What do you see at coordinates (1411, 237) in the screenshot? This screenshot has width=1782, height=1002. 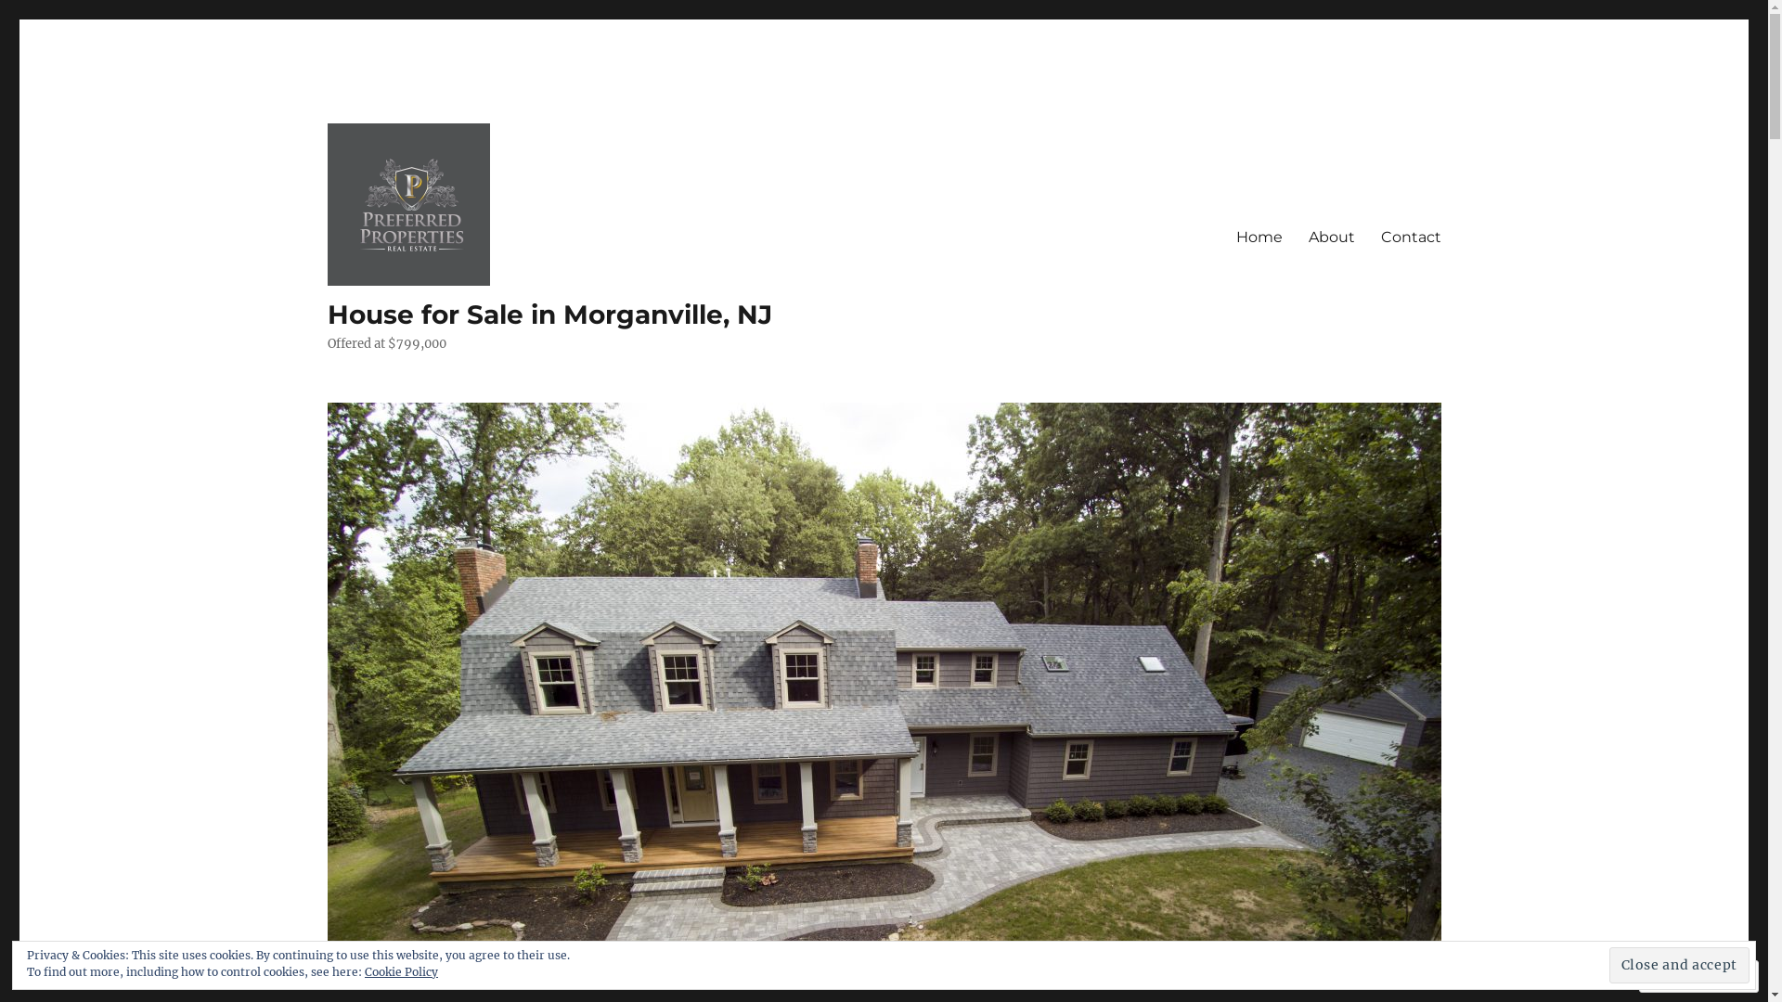 I see `Contact` at bounding box center [1411, 237].